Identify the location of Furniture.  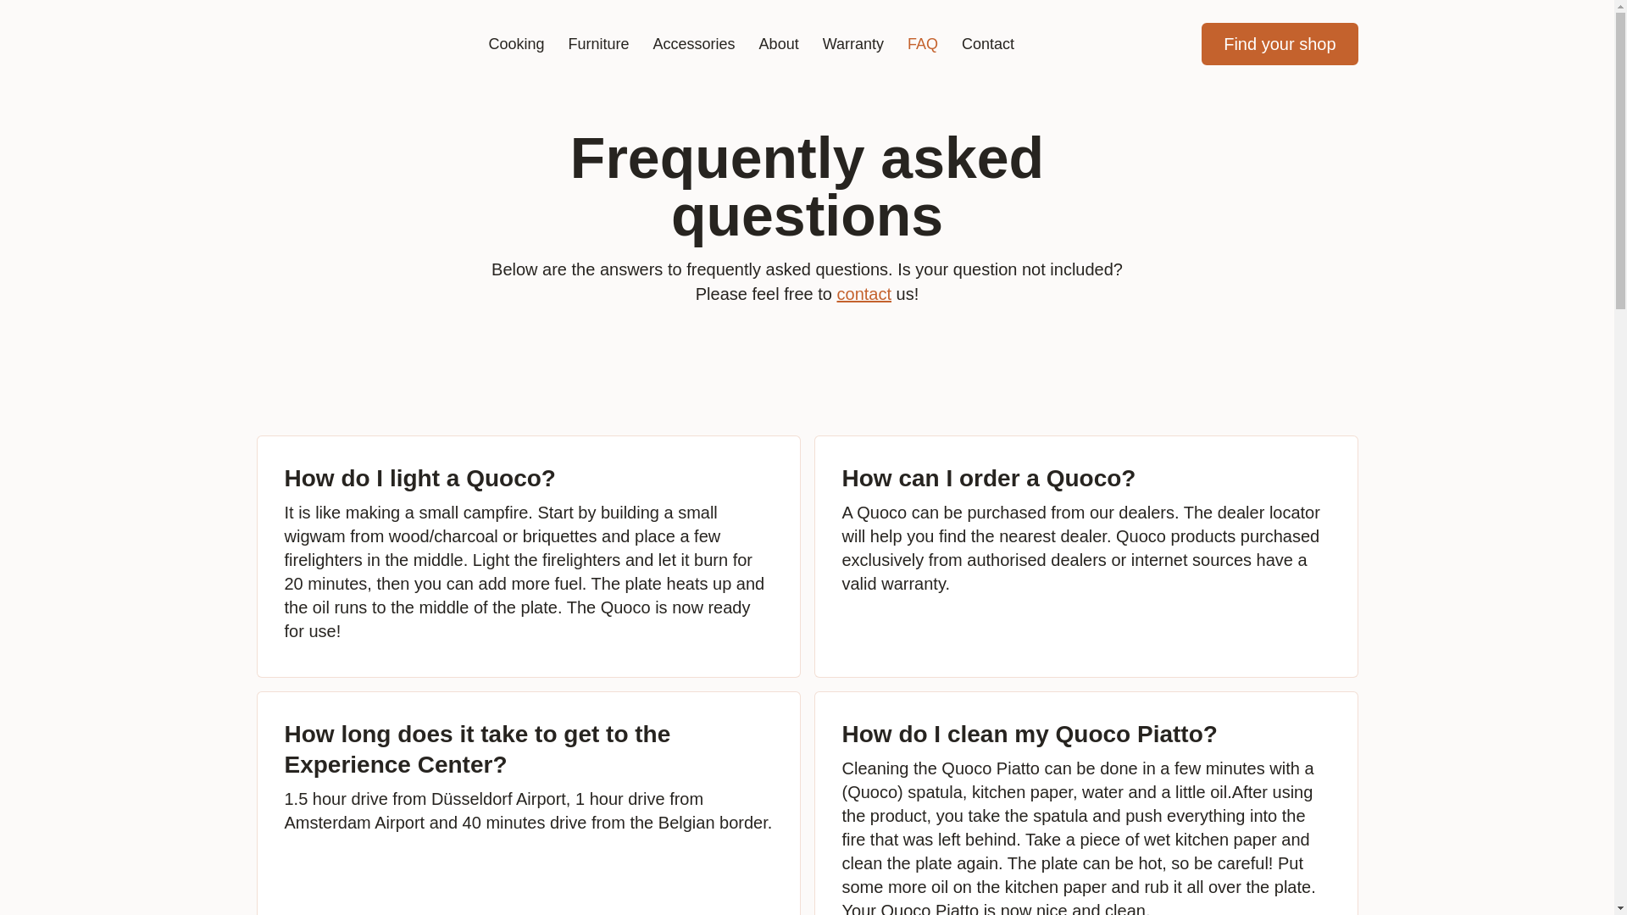
(598, 44).